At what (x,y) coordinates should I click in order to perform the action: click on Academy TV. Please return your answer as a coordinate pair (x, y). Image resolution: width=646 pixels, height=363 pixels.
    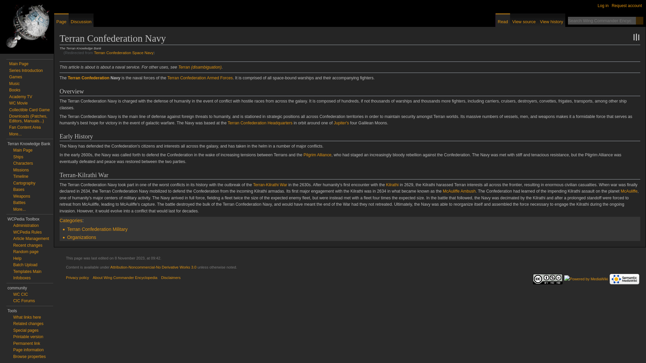
    Looking at the image, I should click on (20, 96).